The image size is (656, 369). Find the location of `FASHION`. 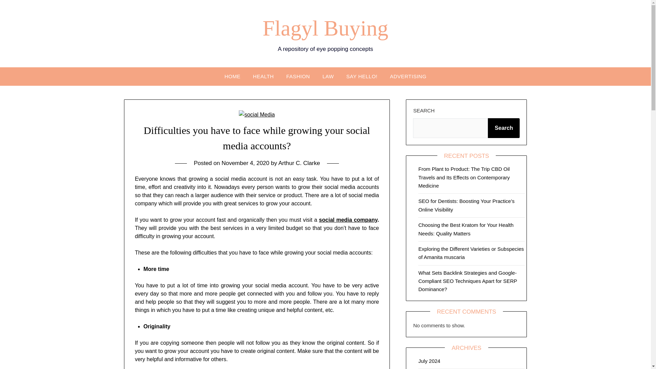

FASHION is located at coordinates (298, 76).